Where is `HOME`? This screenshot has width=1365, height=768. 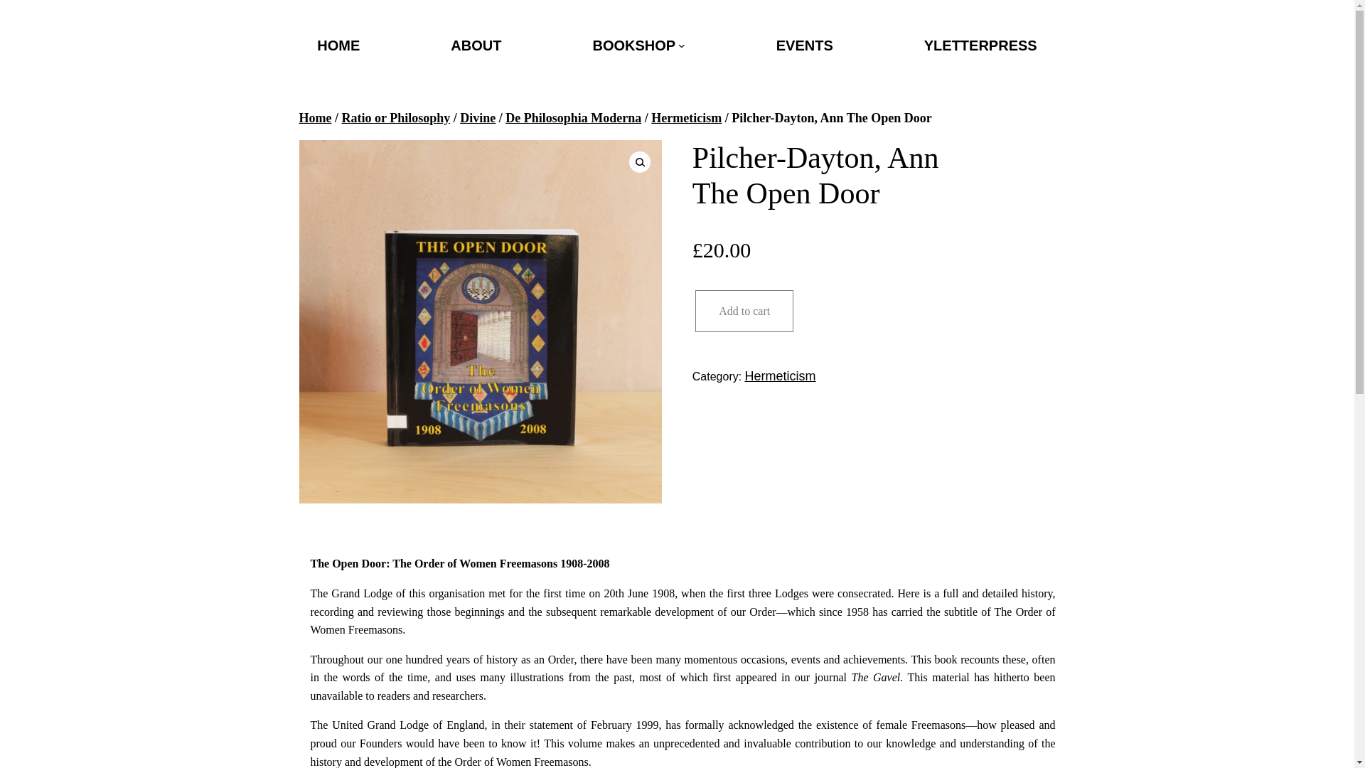 HOME is located at coordinates (338, 45).